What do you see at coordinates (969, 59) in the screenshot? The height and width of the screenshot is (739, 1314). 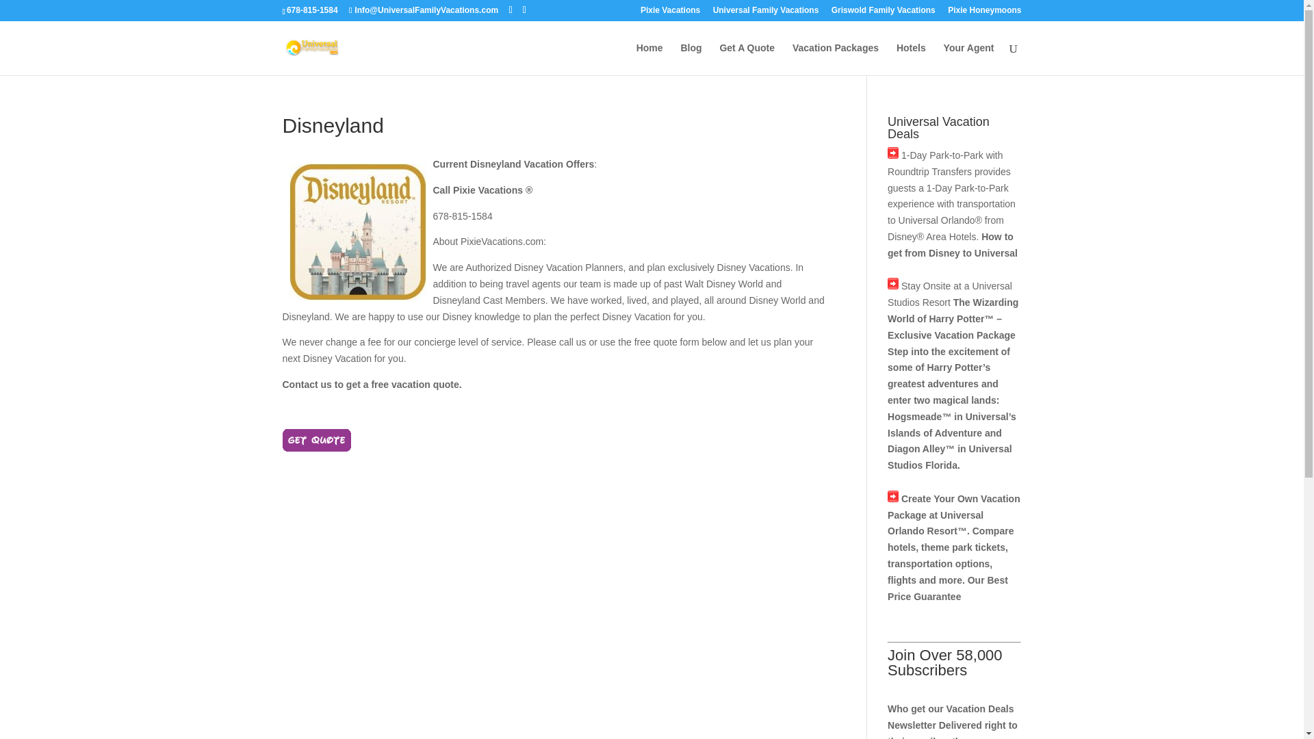 I see `Your Agent` at bounding box center [969, 59].